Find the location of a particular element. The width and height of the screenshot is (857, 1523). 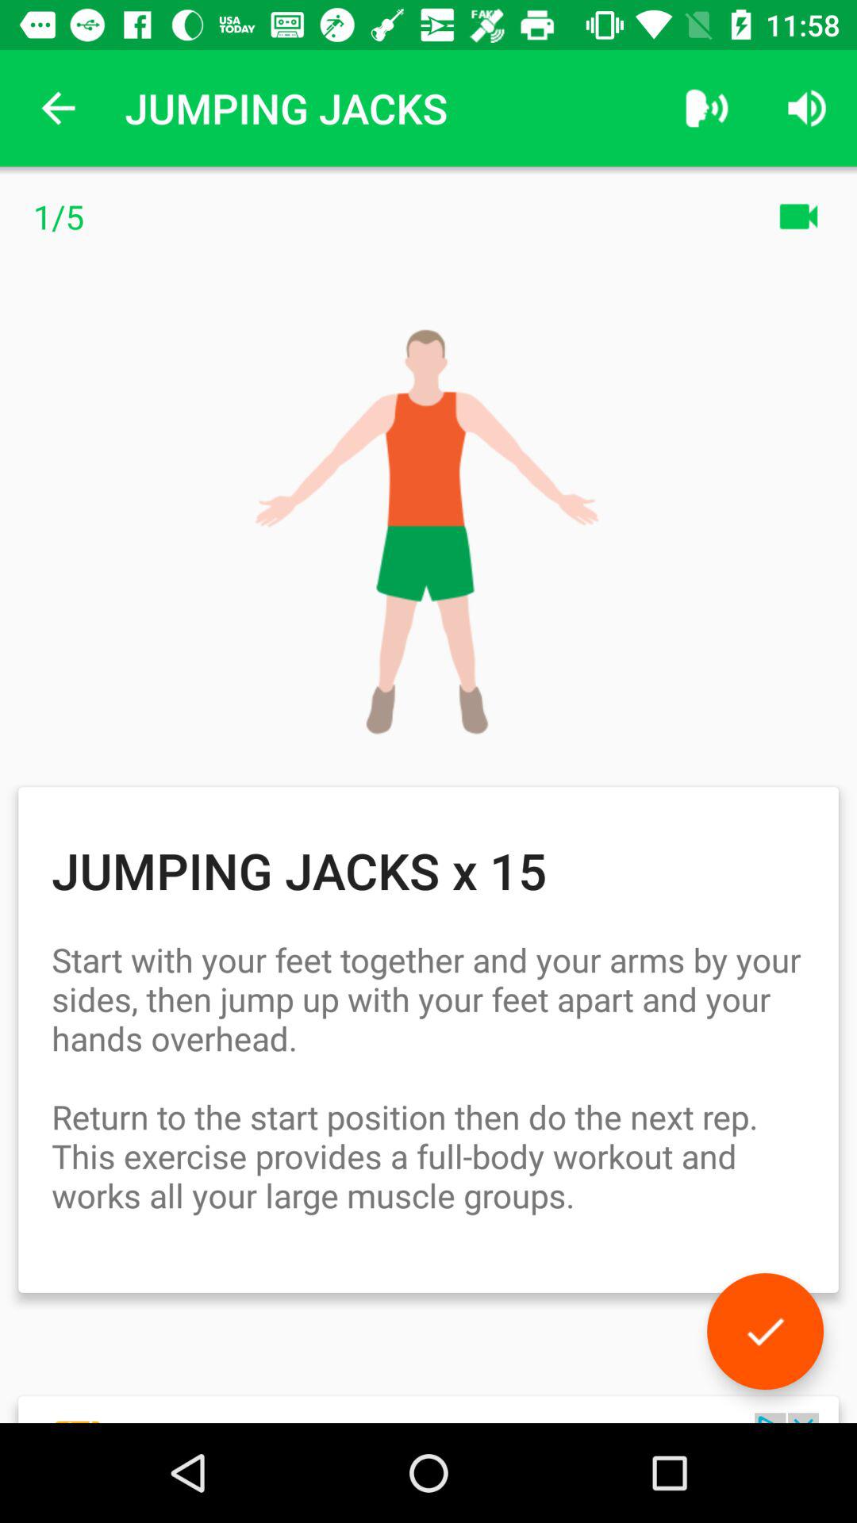

select done is located at coordinates (765, 1331).